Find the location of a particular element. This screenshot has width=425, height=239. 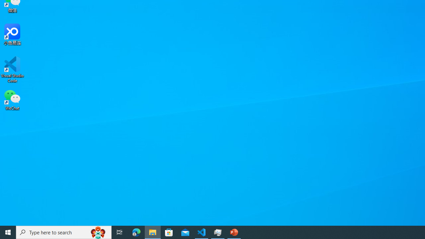

auto.py is located at coordinates (96, 175).